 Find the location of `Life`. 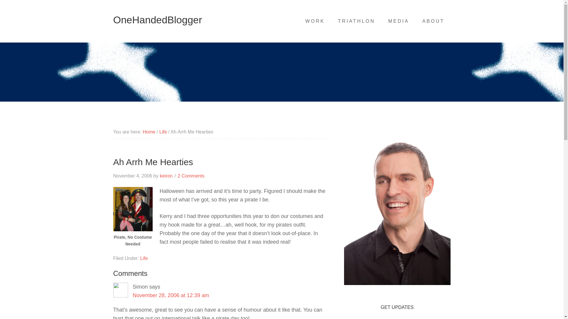

Life is located at coordinates (163, 132).